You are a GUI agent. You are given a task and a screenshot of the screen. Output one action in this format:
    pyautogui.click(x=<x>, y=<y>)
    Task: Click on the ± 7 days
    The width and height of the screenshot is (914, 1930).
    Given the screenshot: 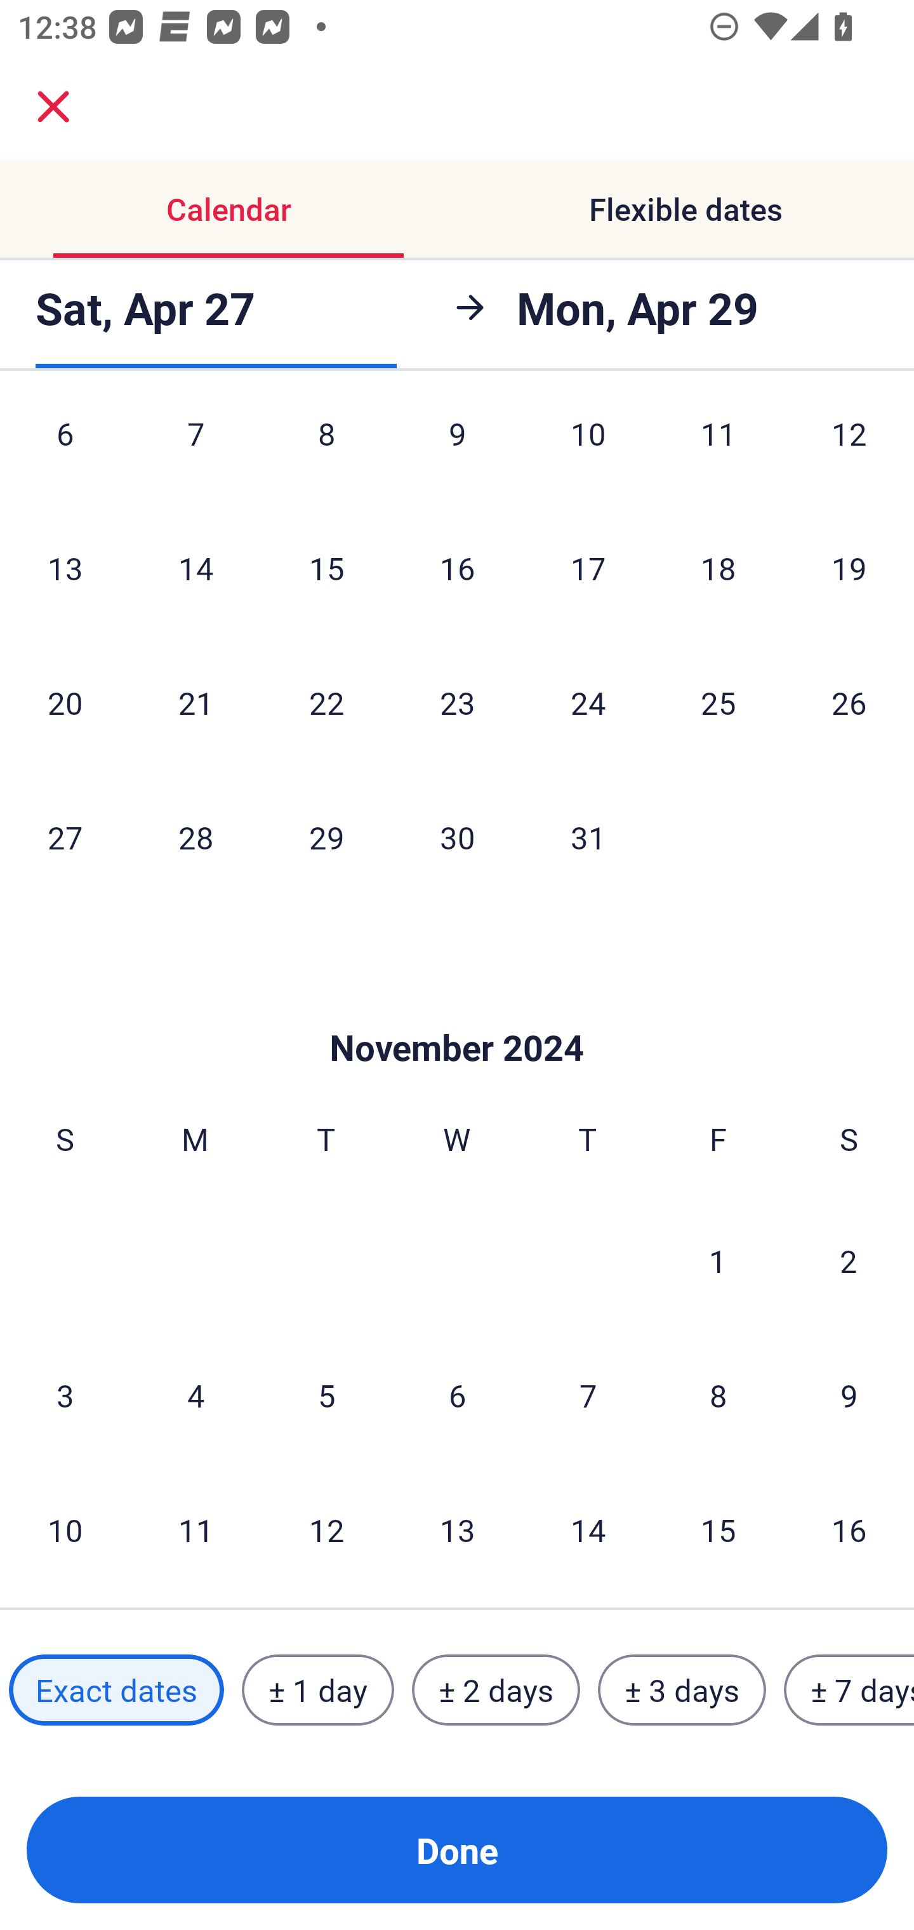 What is the action you would take?
    pyautogui.click(x=849, y=1689)
    